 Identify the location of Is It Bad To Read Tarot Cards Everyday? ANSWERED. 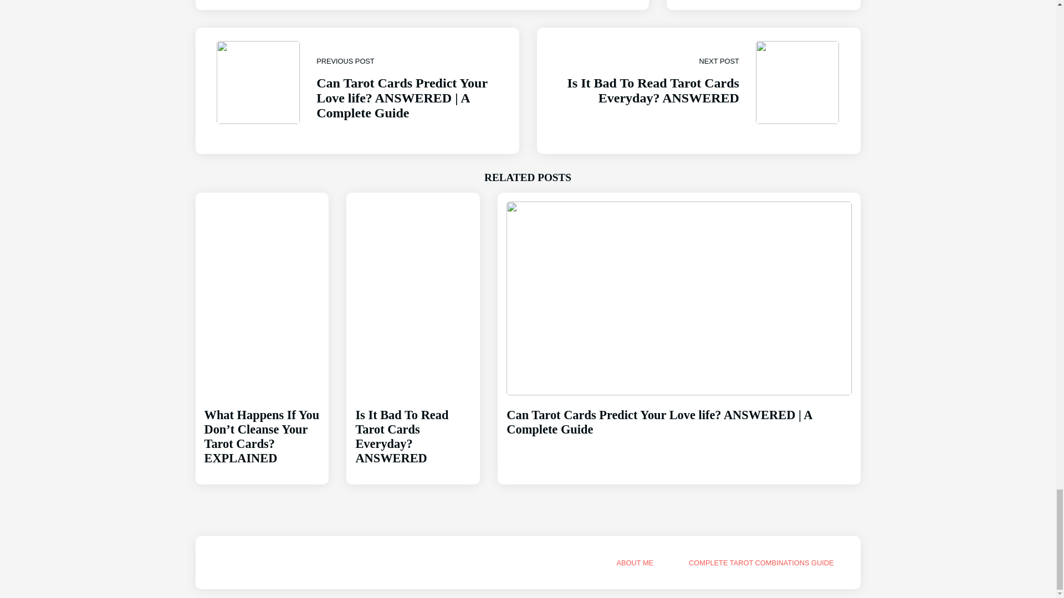
(413, 426).